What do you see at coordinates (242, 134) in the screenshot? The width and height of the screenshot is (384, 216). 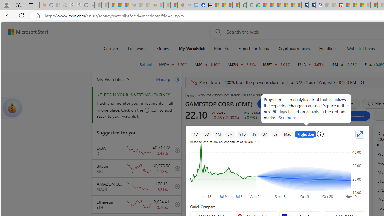 I see `YTD` at bounding box center [242, 134].